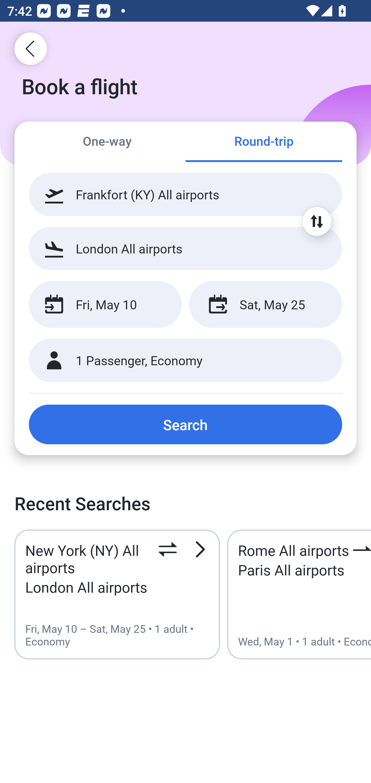 The image size is (371, 783). Describe the element at coordinates (185, 361) in the screenshot. I see `1 Passenger, Economy` at that location.